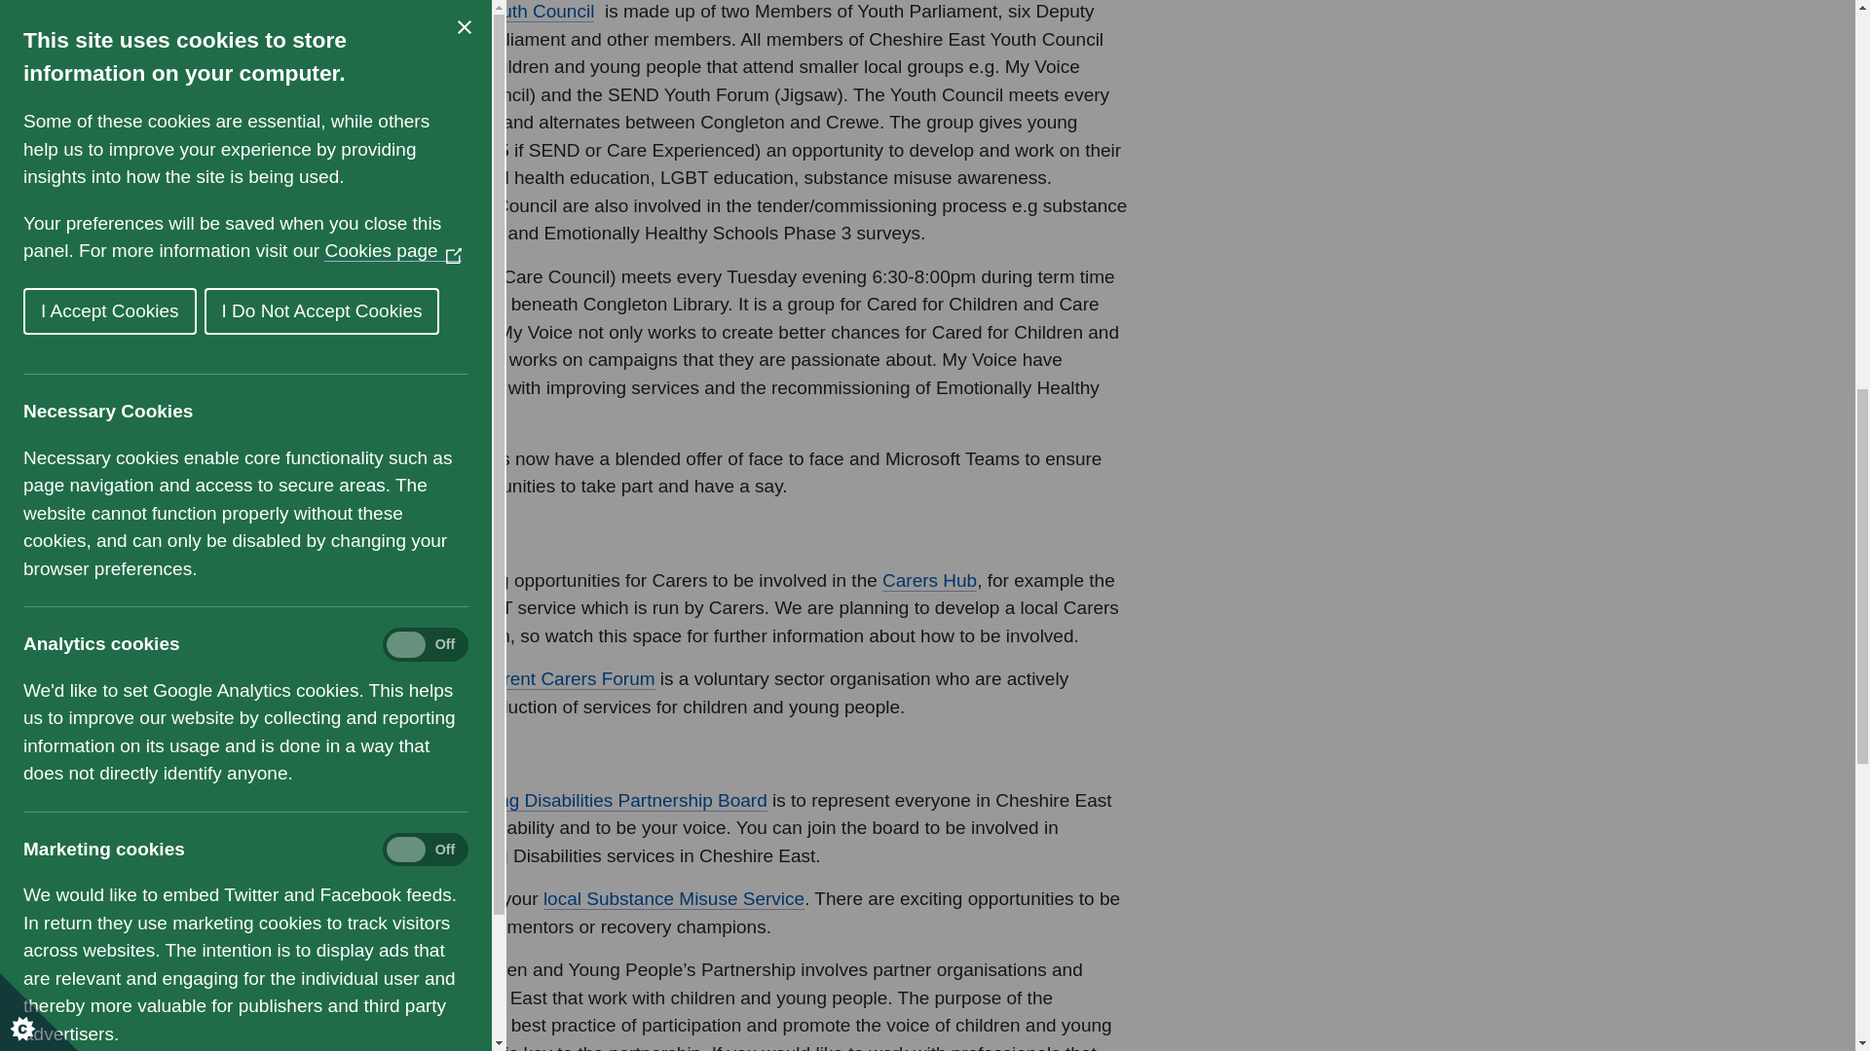 This screenshot has width=1870, height=1051. What do you see at coordinates (674, 899) in the screenshot?
I see `Drug and substance misuse` at bounding box center [674, 899].